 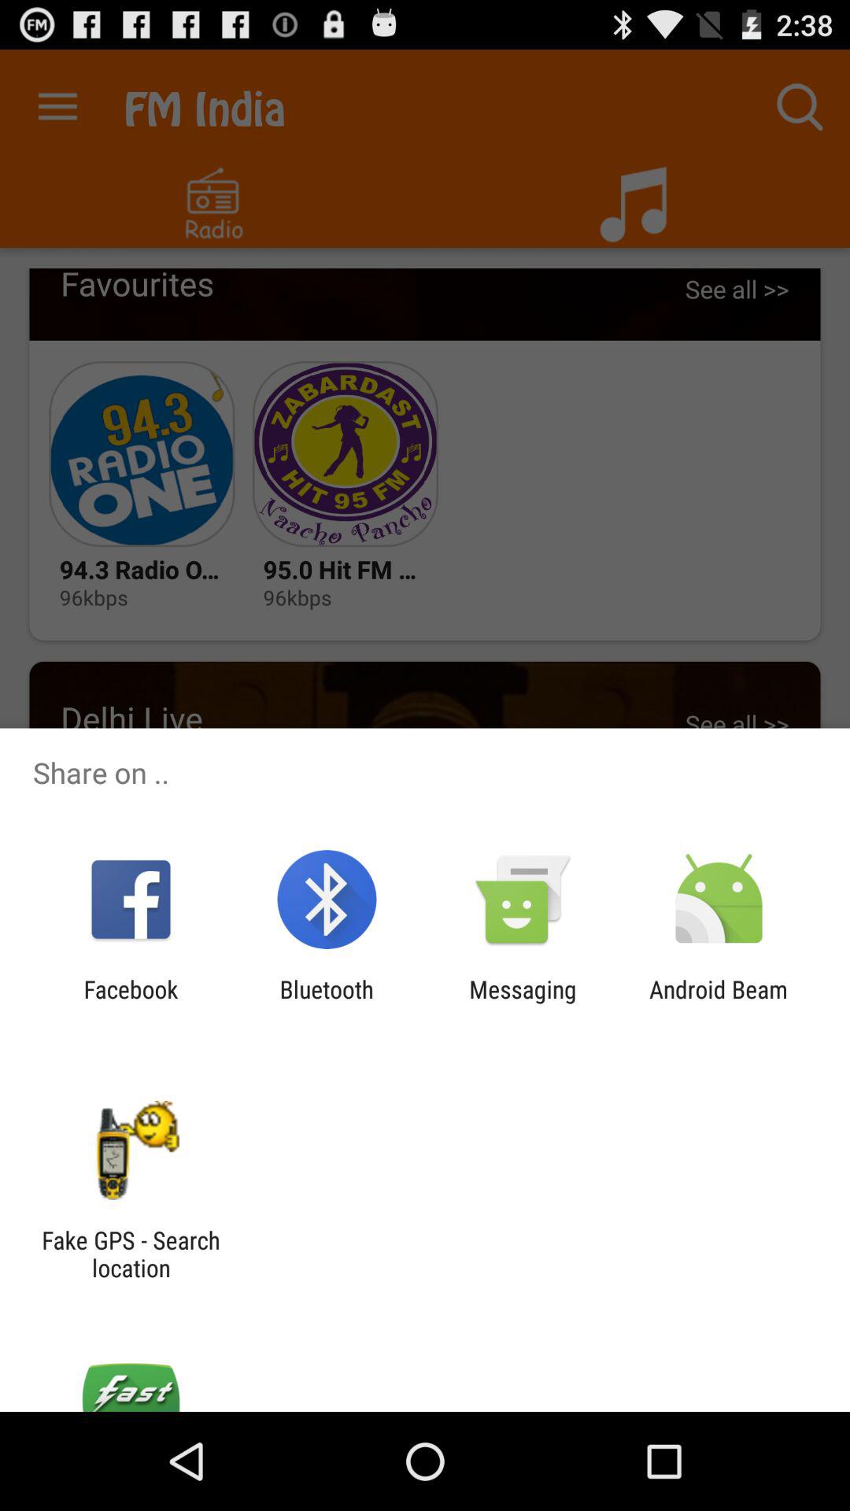 What do you see at coordinates (326, 1003) in the screenshot?
I see `scroll to the bluetooth item` at bounding box center [326, 1003].